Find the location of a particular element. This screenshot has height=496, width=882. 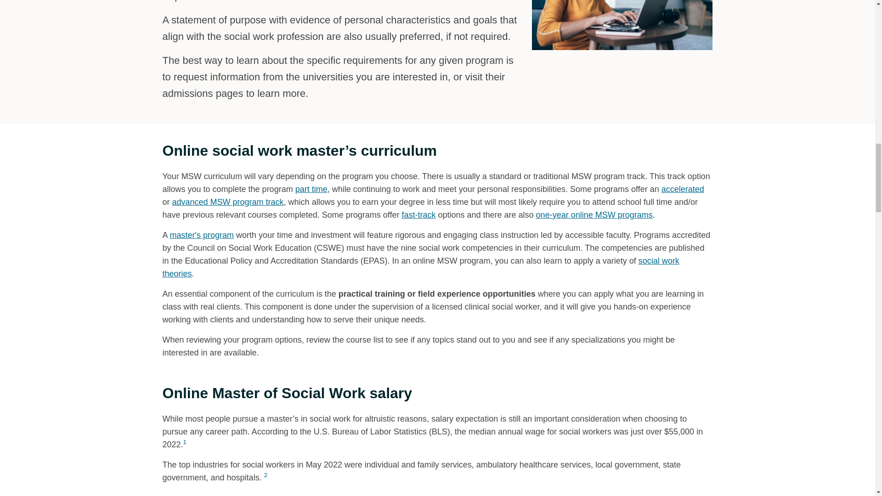

accelerated is located at coordinates (683, 189).